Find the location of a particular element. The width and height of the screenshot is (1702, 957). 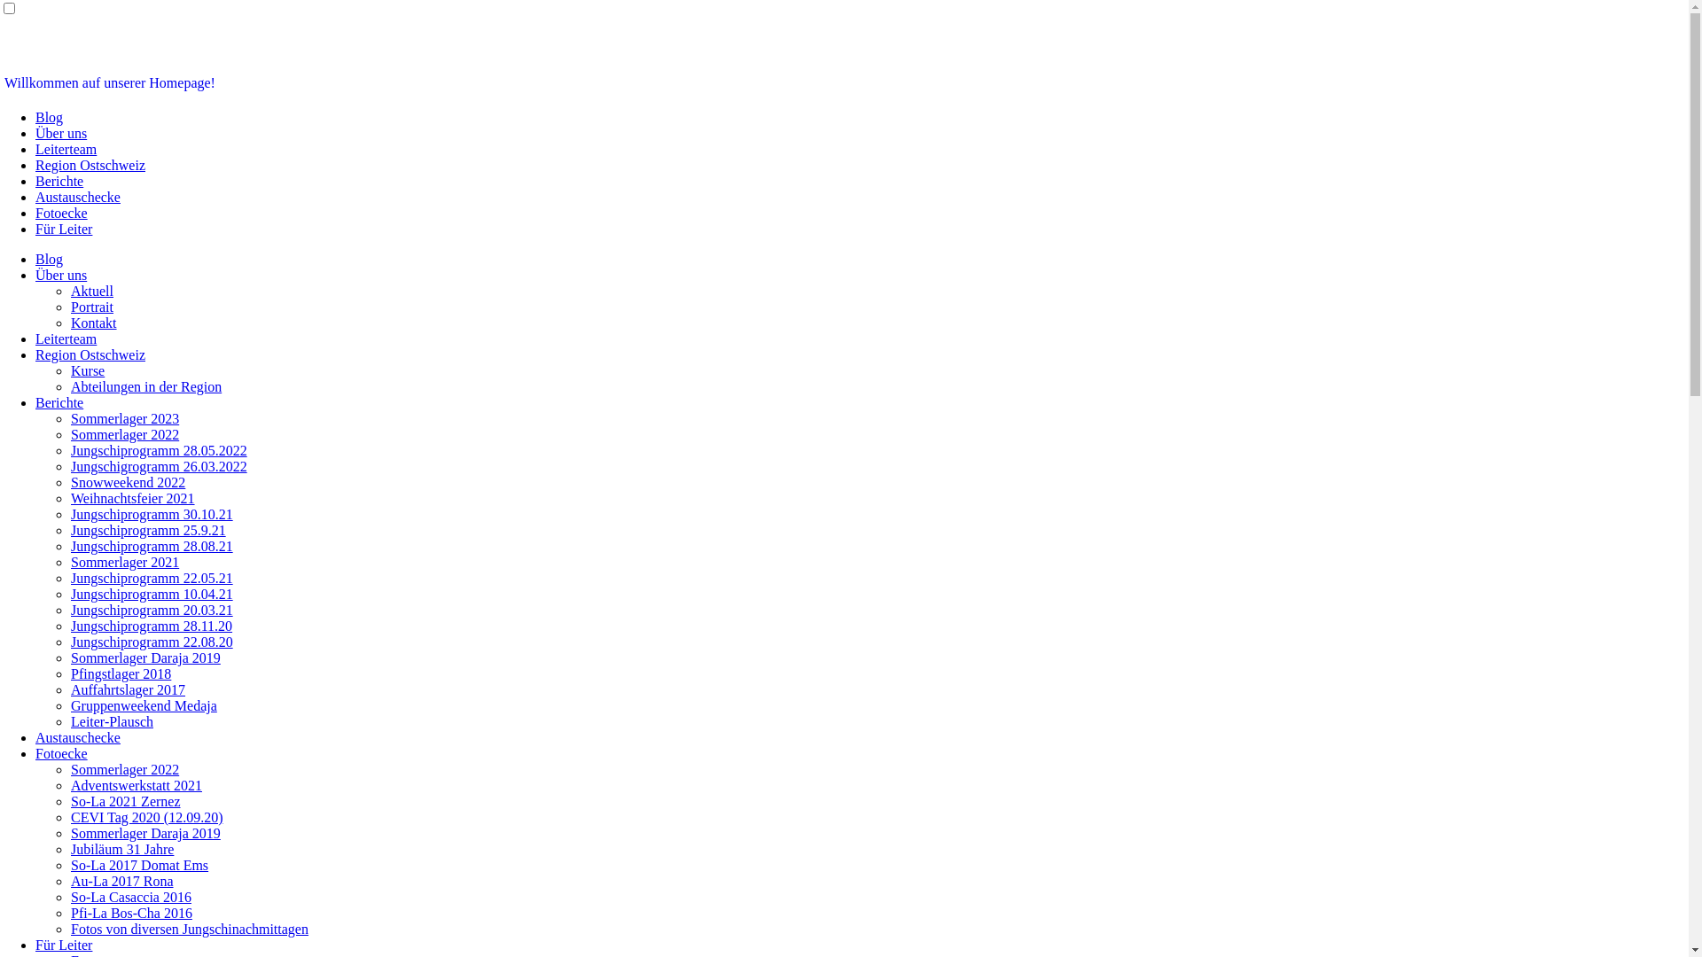

Adventswerkstatt 2021 is located at coordinates (137, 785).